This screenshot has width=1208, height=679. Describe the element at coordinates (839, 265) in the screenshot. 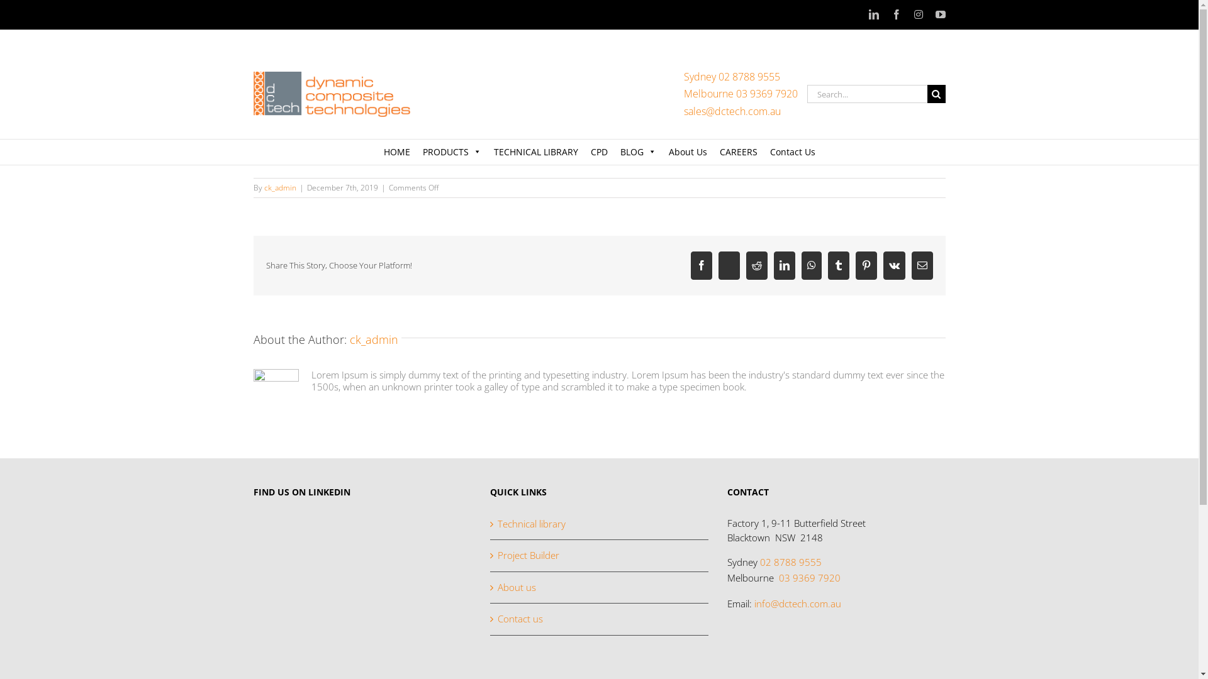

I see `Tumblr` at that location.